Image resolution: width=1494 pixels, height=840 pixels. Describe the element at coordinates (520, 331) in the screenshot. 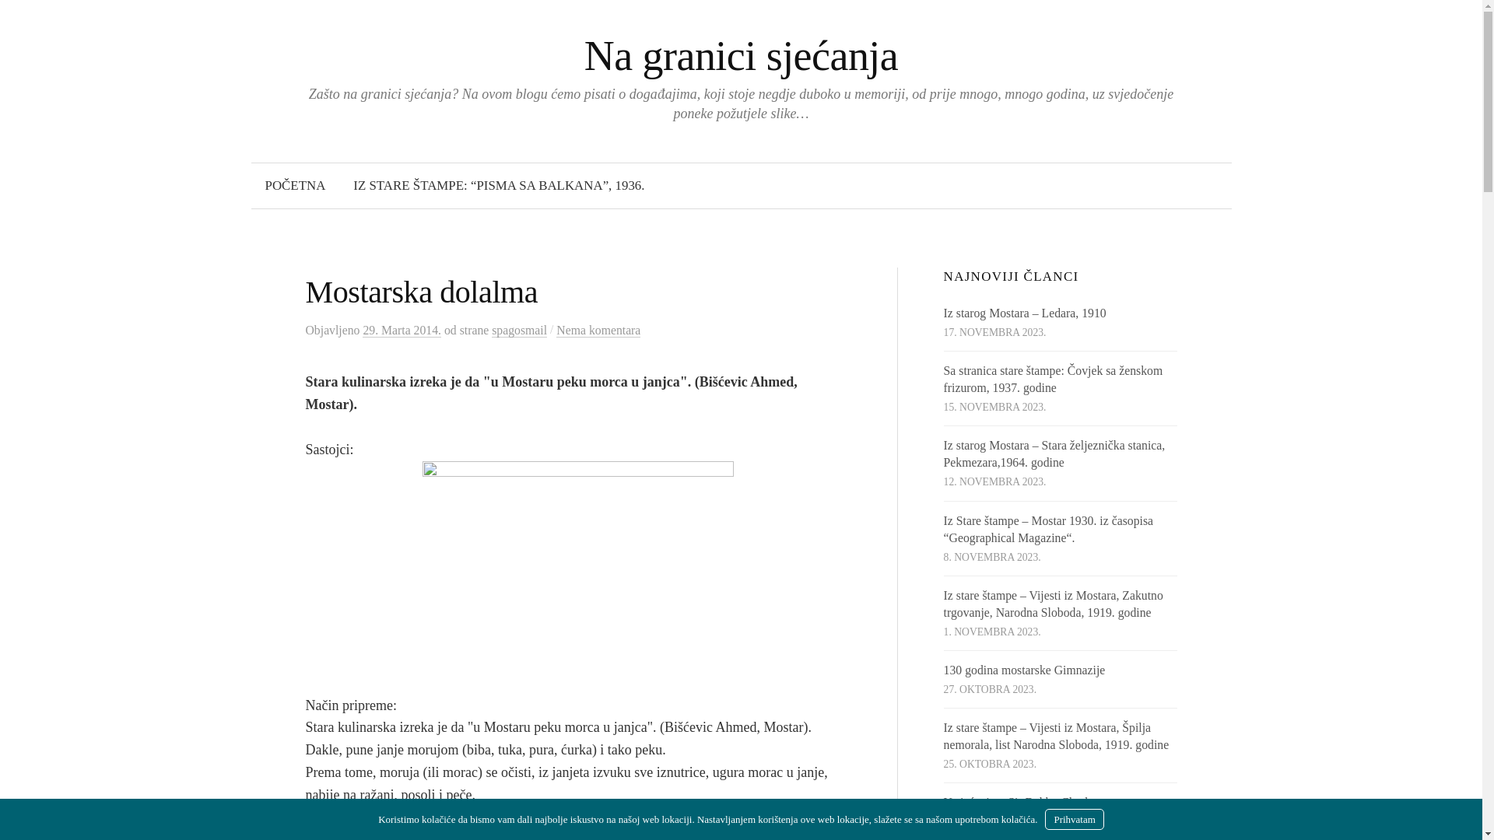

I see `spagosmail` at that location.